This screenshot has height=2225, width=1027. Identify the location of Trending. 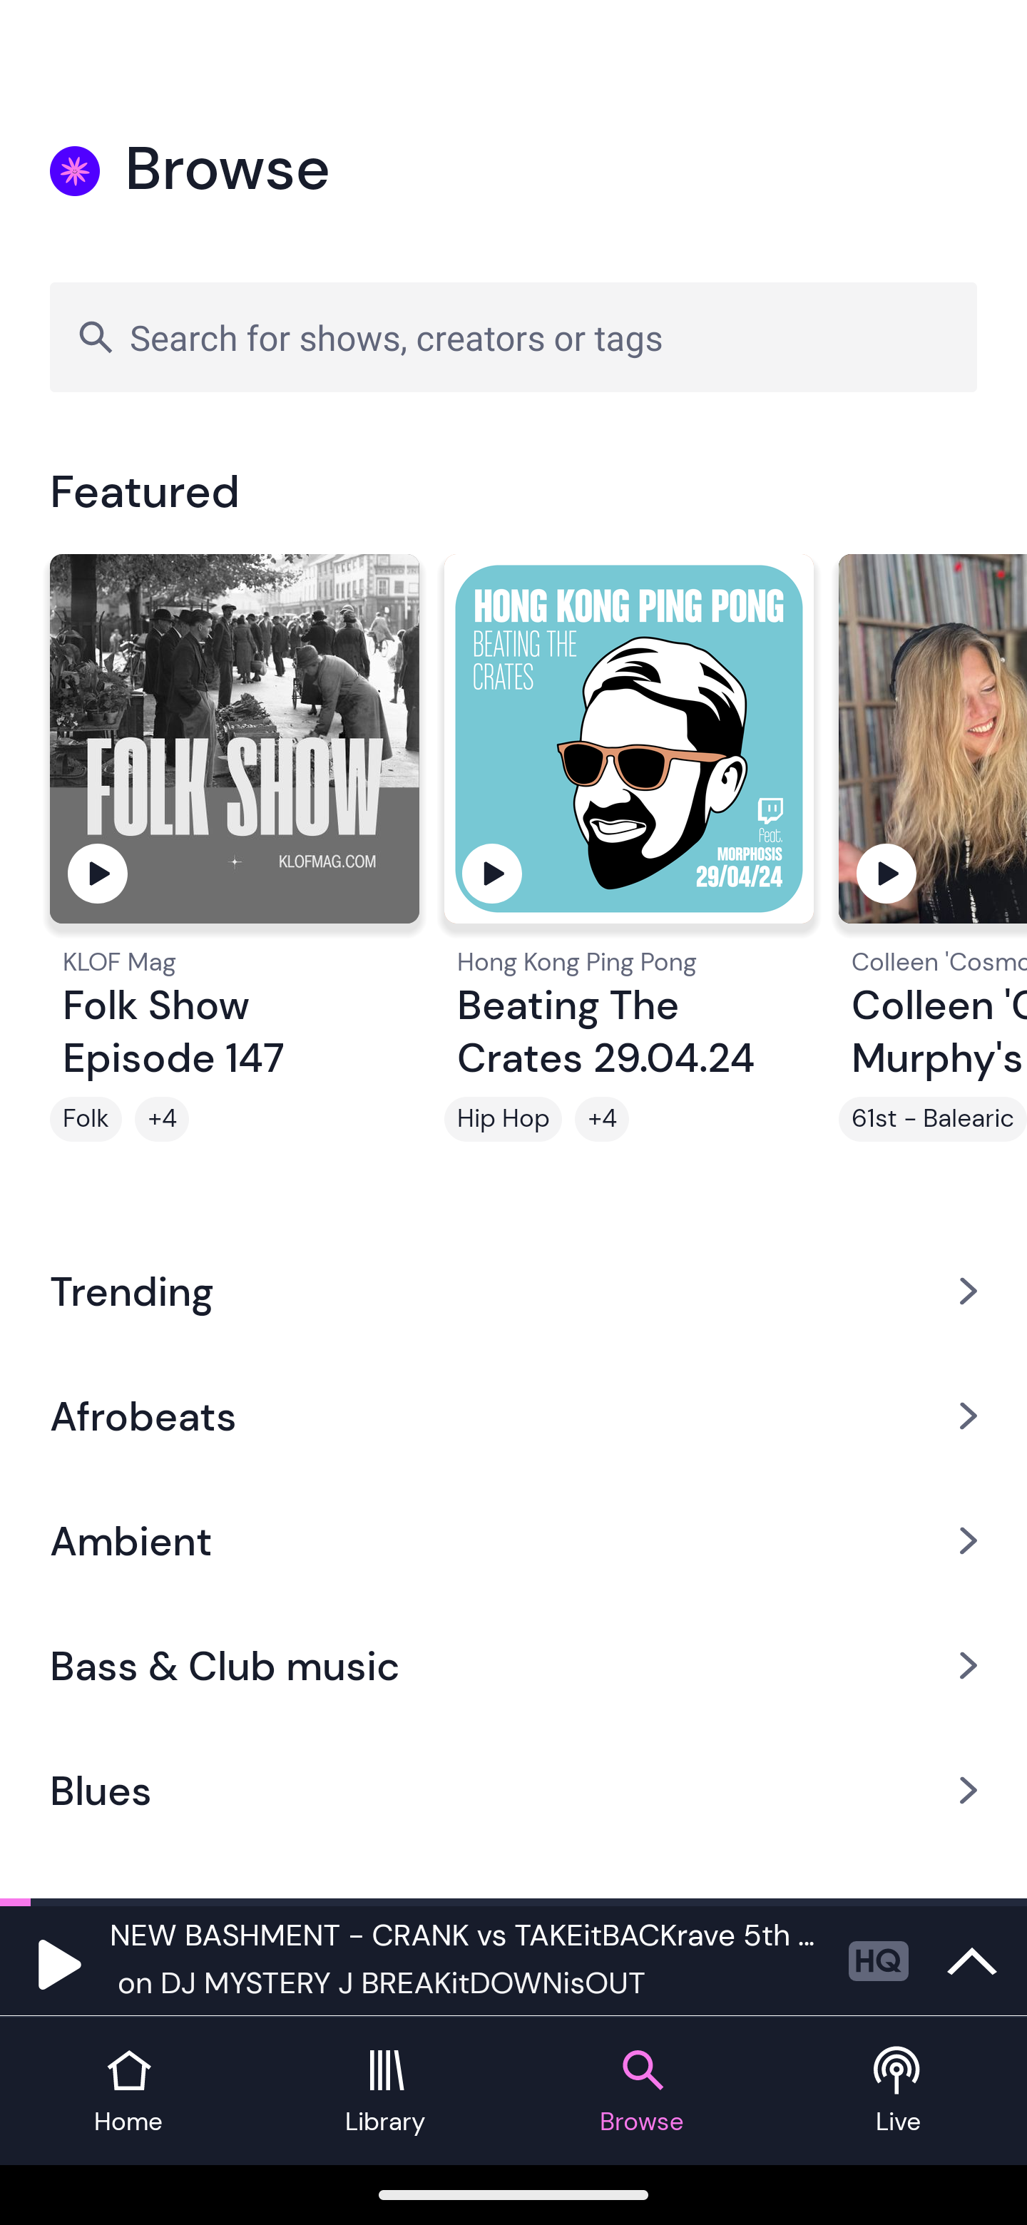
(513, 1290).